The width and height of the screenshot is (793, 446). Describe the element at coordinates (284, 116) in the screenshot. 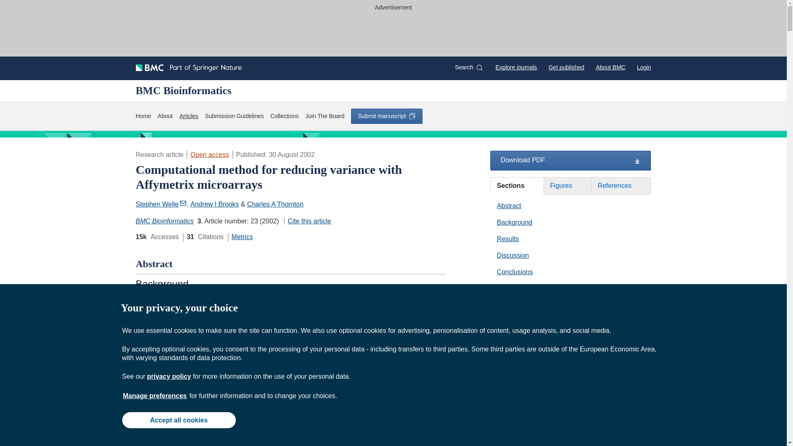

I see `Collections` at that location.